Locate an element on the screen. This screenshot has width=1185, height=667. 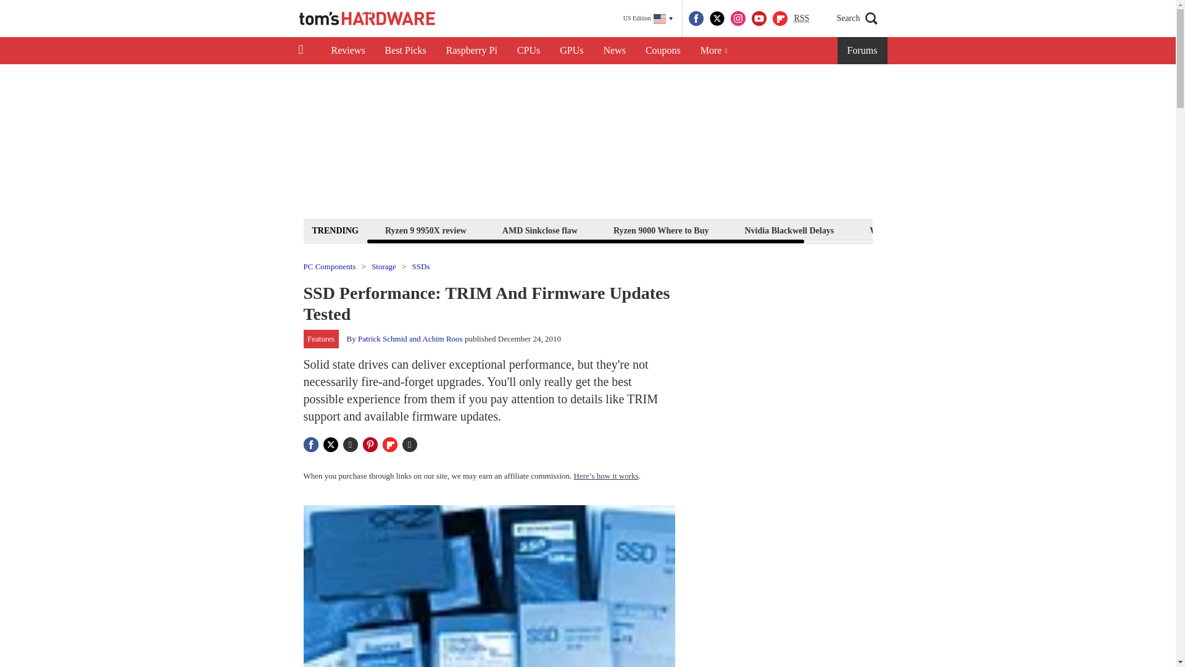
Best Picks is located at coordinates (405, 51).